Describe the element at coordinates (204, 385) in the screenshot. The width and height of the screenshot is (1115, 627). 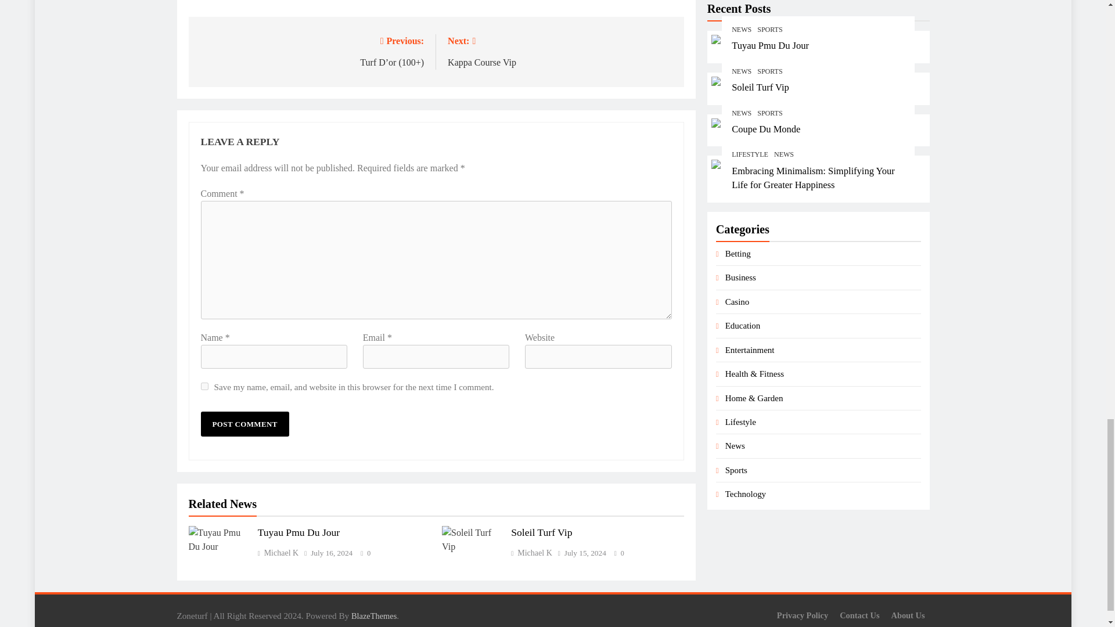
I see `yes` at that location.